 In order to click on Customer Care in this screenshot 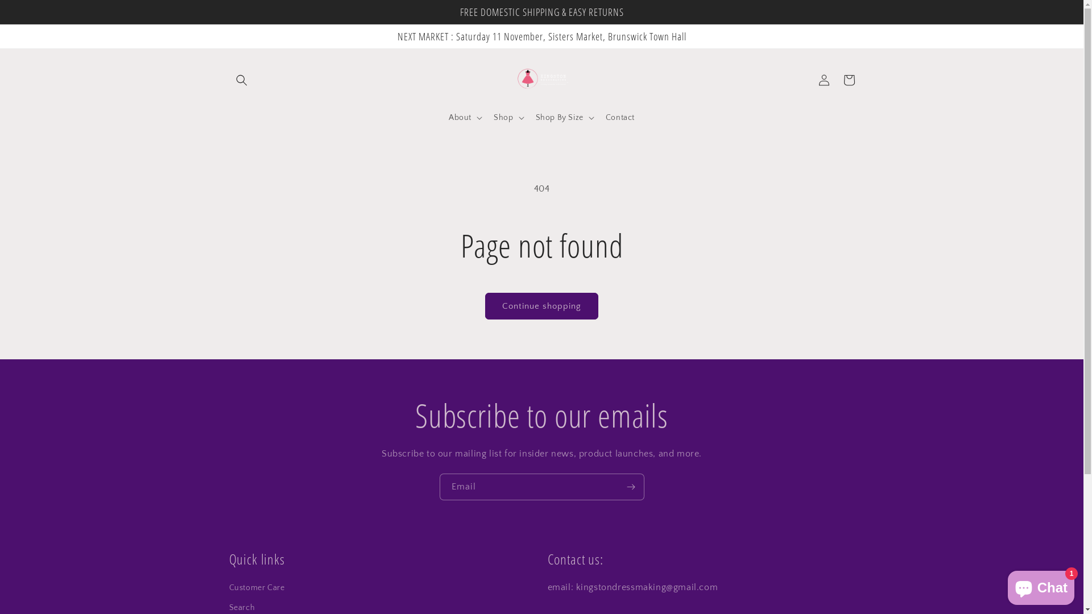, I will do `click(257, 590)`.